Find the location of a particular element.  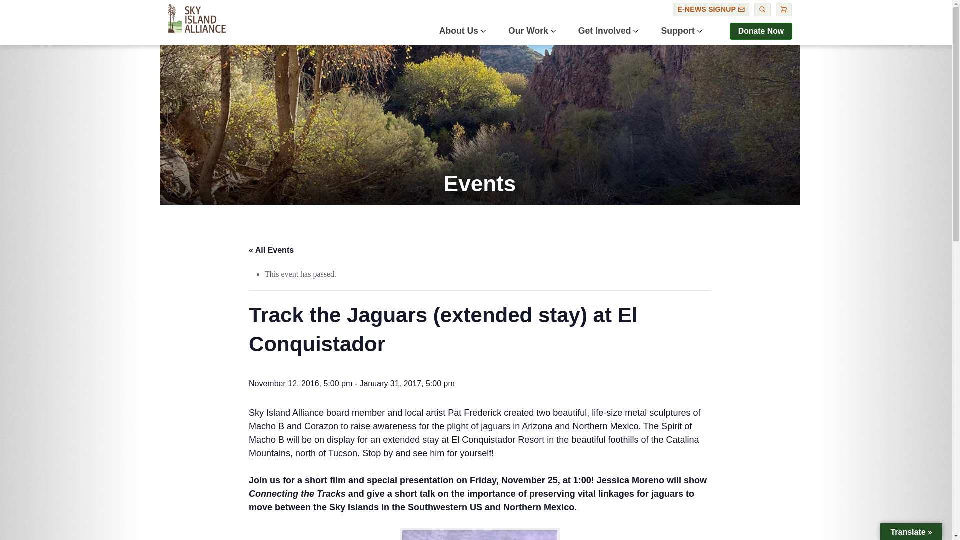

E-NEWS SIGNUP is located at coordinates (711, 10).